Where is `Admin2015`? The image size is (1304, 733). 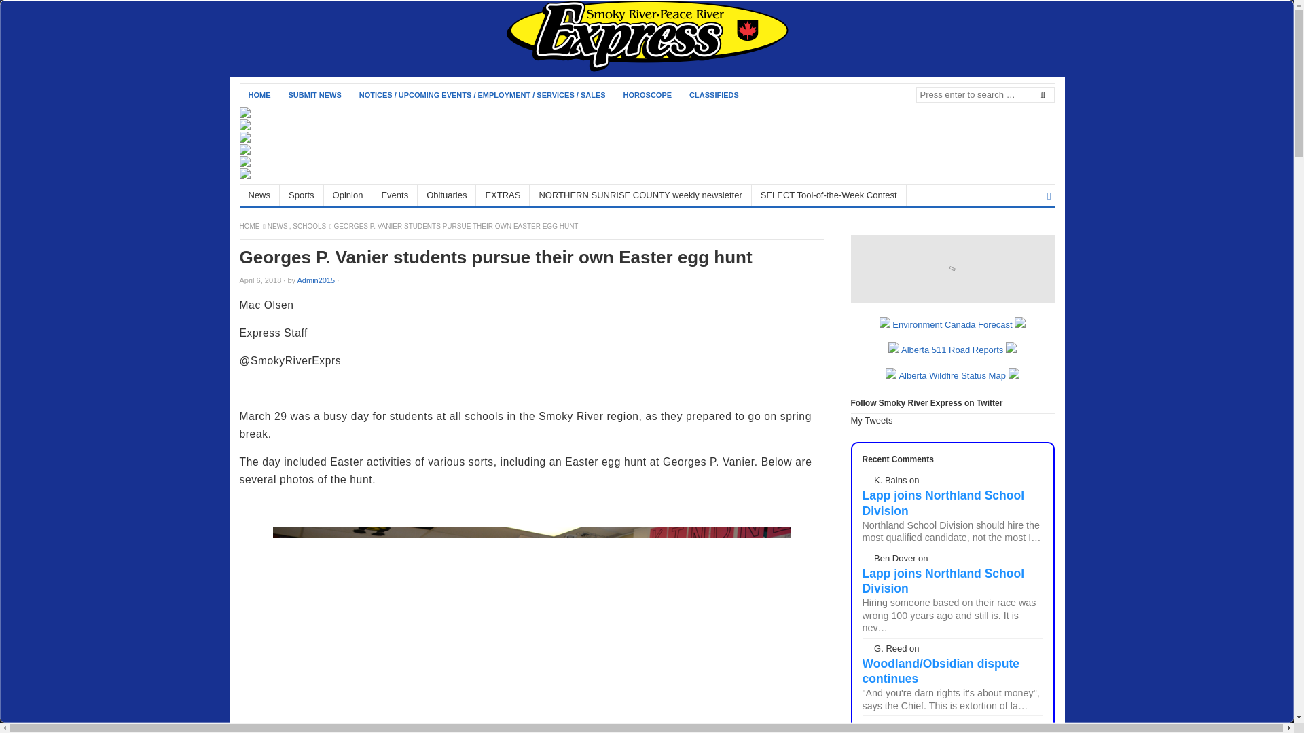 Admin2015 is located at coordinates (316, 280).